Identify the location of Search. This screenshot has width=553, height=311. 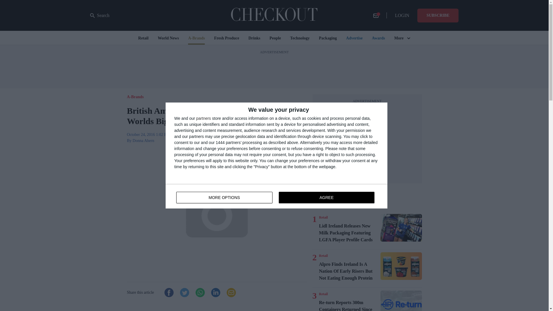
(276, 196).